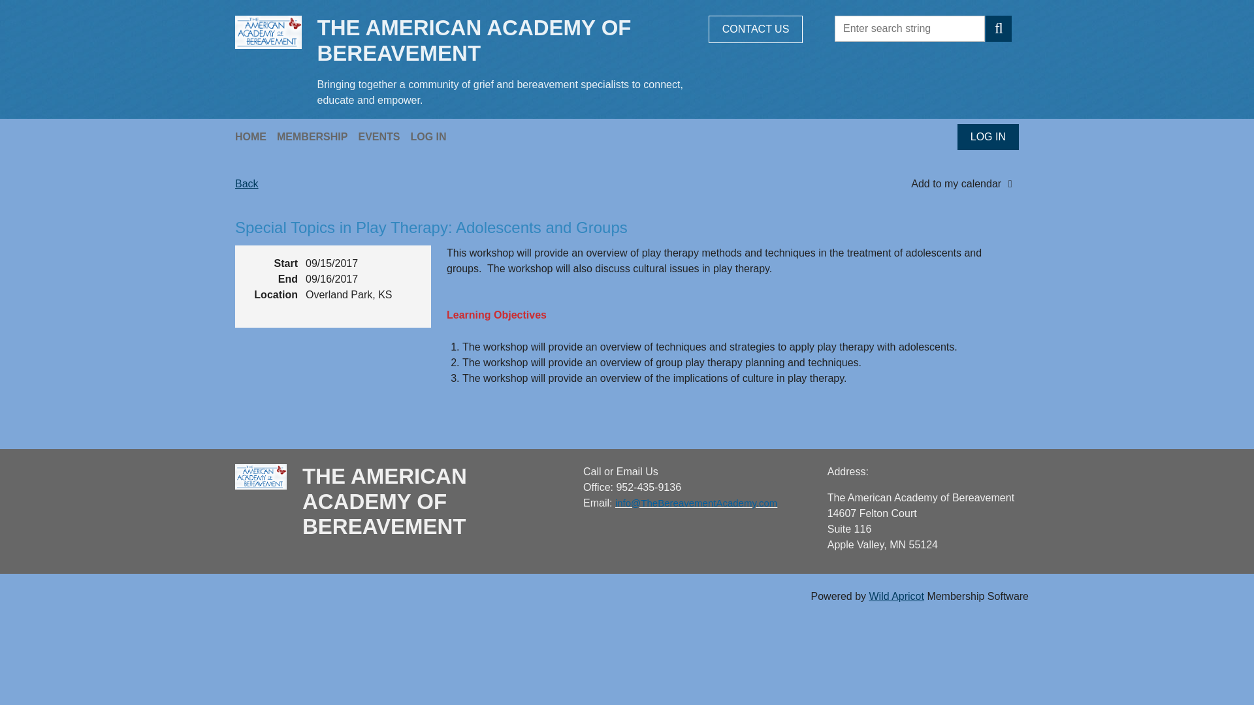 The height and width of the screenshot is (705, 1254). What do you see at coordinates (317, 136) in the screenshot?
I see `Membership` at bounding box center [317, 136].